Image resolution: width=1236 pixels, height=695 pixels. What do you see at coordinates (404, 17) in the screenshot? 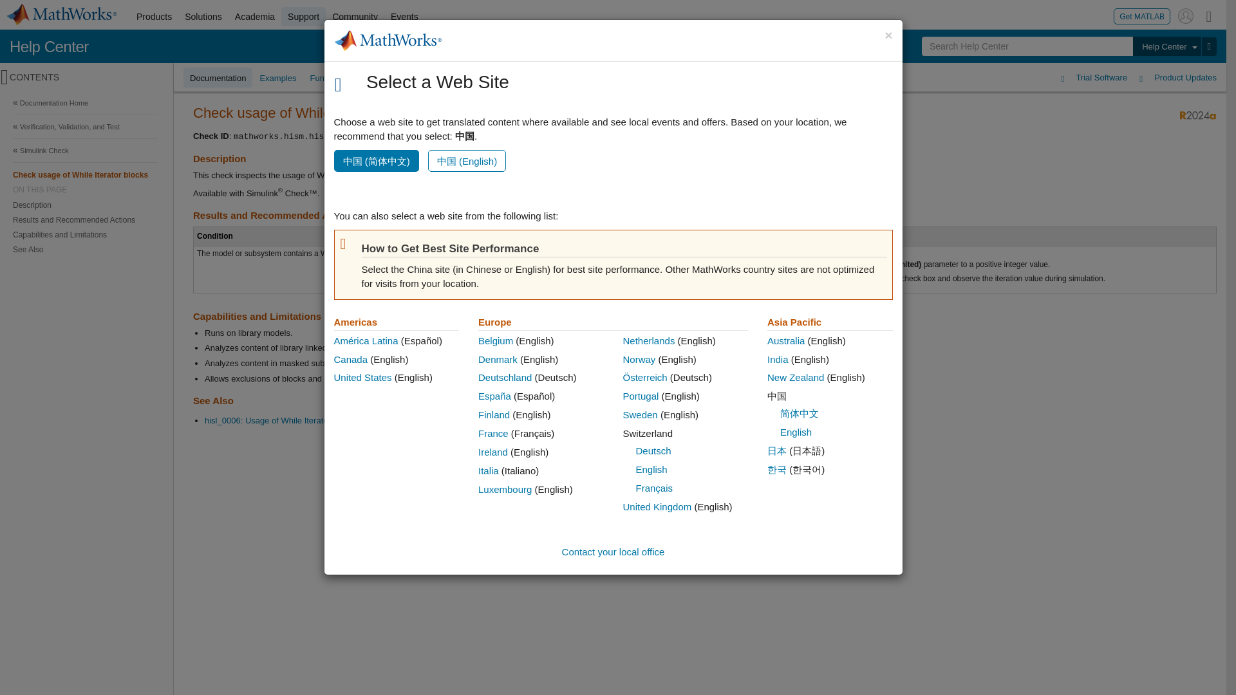
I see `Events` at bounding box center [404, 17].